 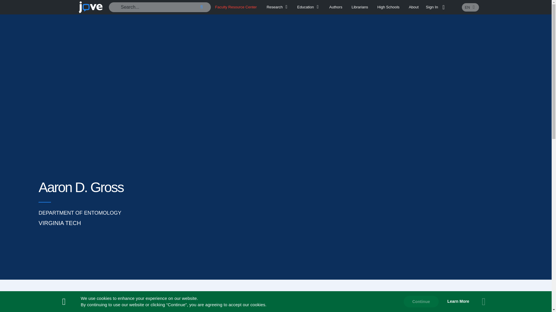 I want to click on Education, so click(x=308, y=7).